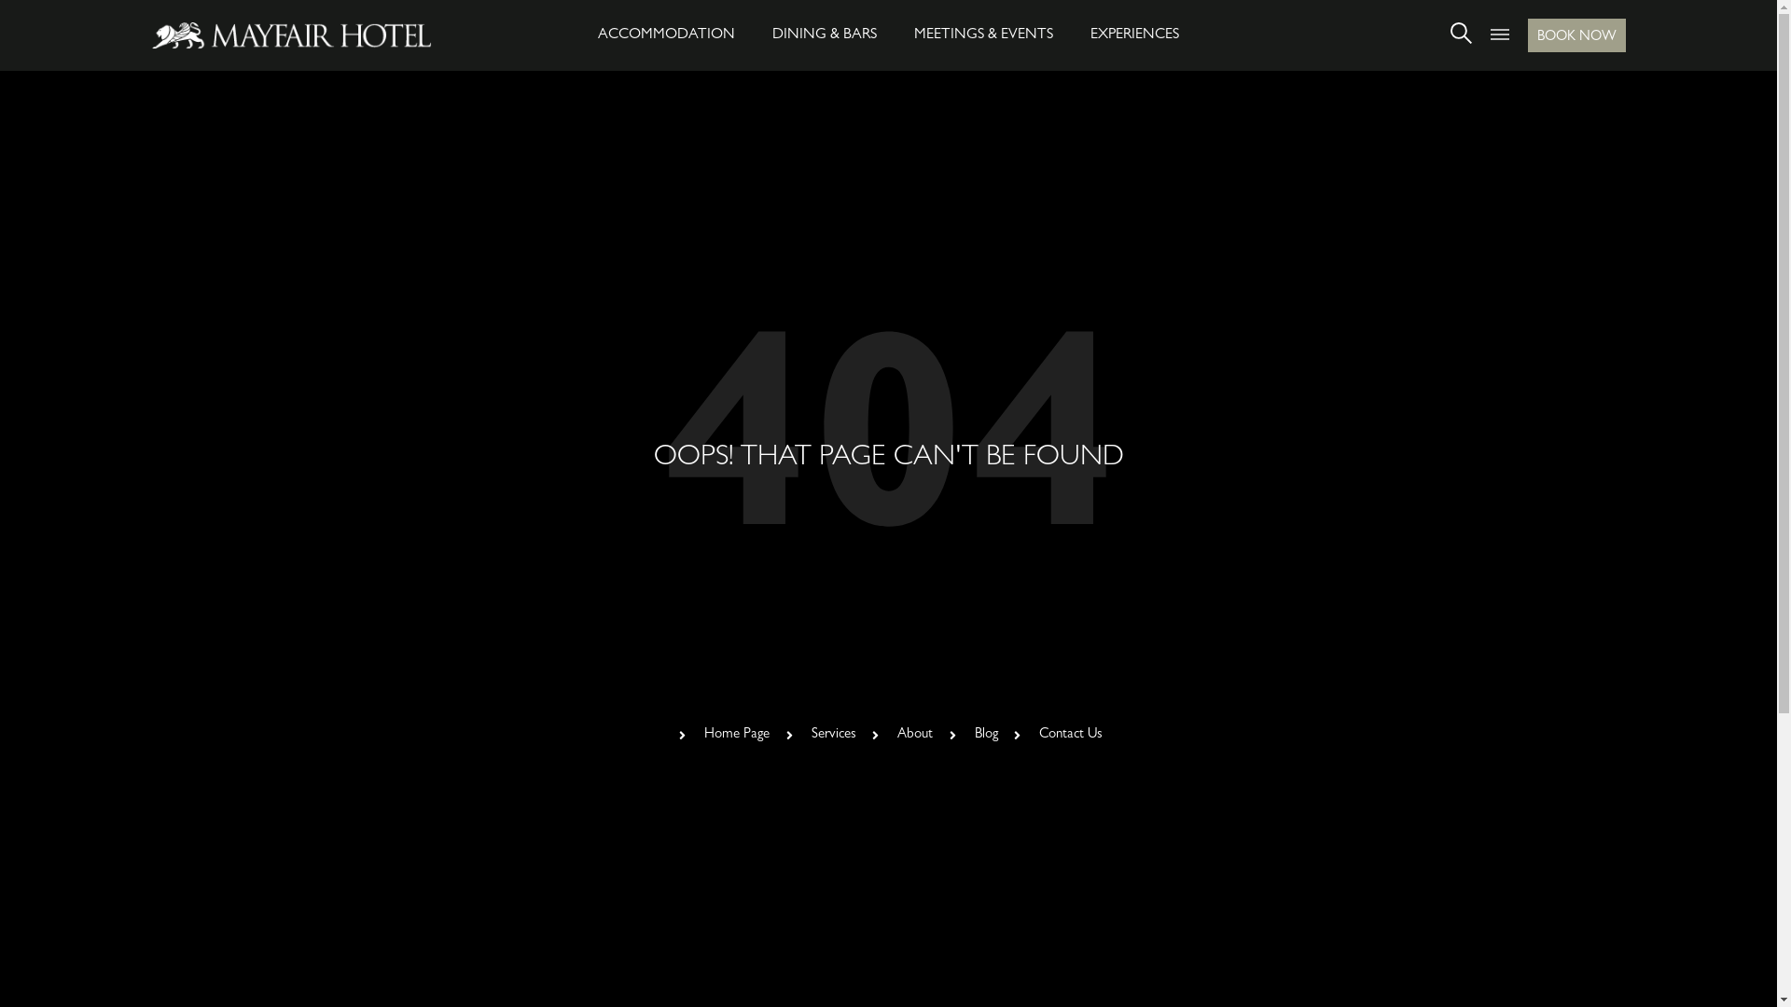 Image resolution: width=1791 pixels, height=1007 pixels. I want to click on EXPERIENCES, so click(1134, 35).